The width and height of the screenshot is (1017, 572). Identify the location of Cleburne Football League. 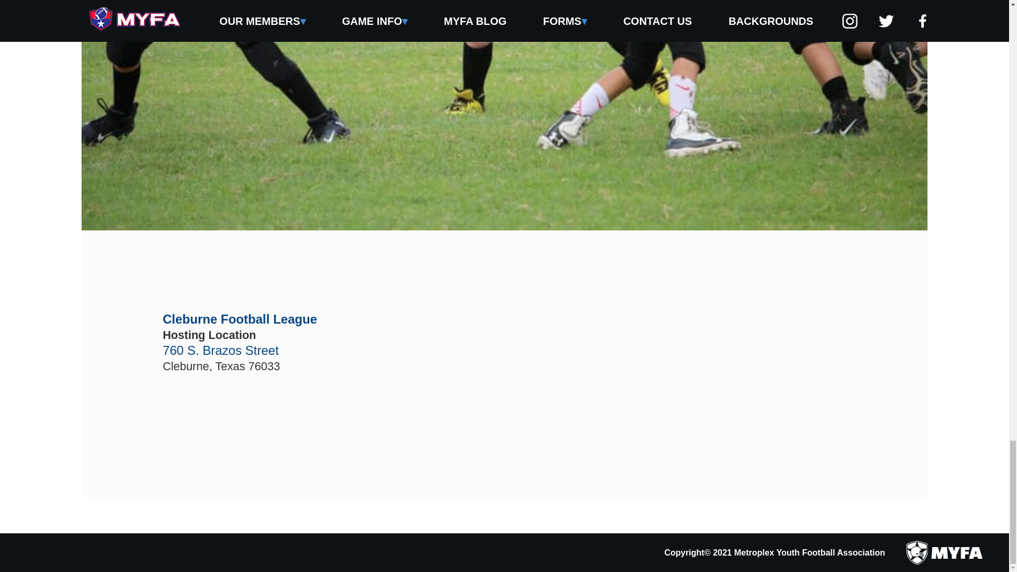
(240, 319).